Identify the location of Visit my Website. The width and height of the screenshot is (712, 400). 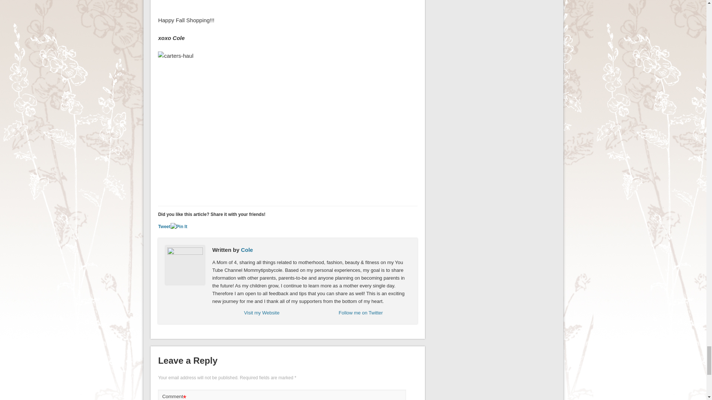
(262, 313).